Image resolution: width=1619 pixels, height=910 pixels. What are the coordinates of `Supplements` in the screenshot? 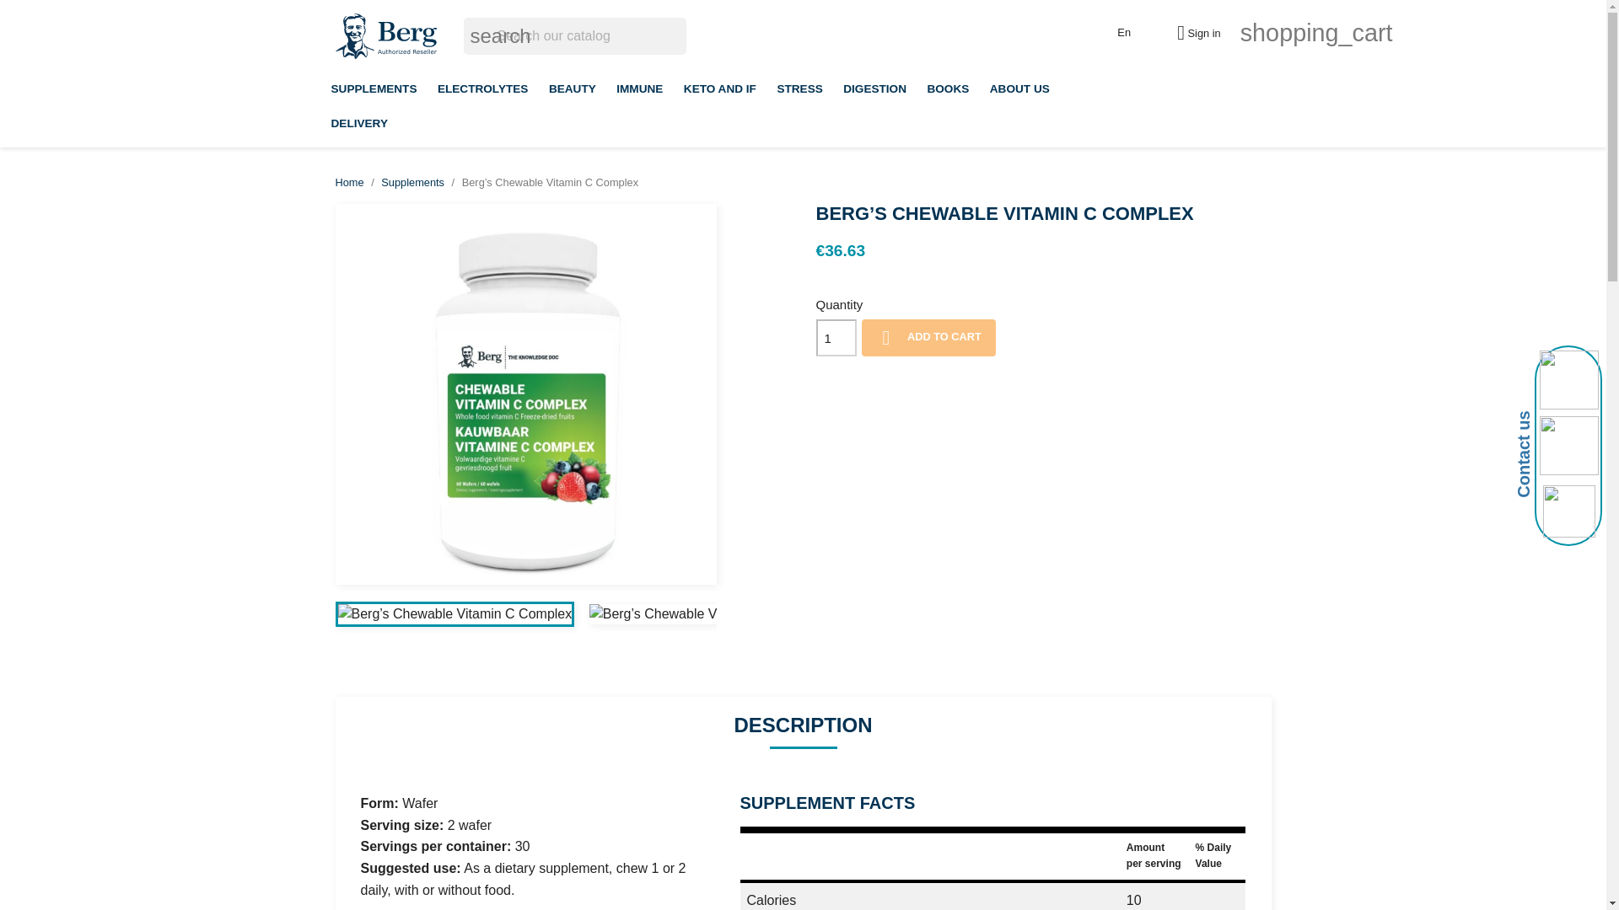 It's located at (411, 182).